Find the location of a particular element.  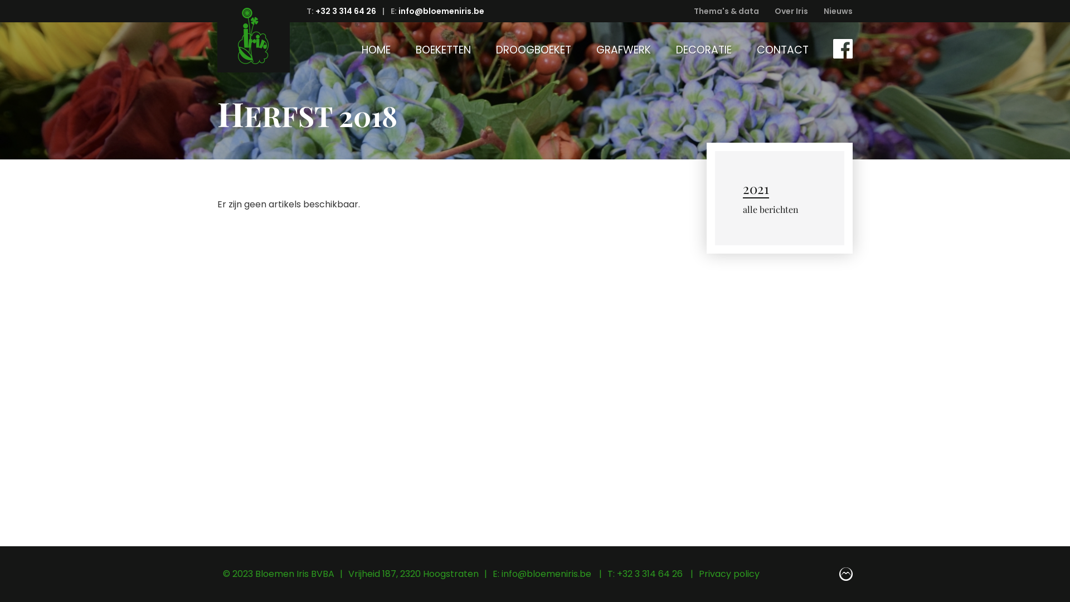

info@bloemeniris.be is located at coordinates (547, 574).